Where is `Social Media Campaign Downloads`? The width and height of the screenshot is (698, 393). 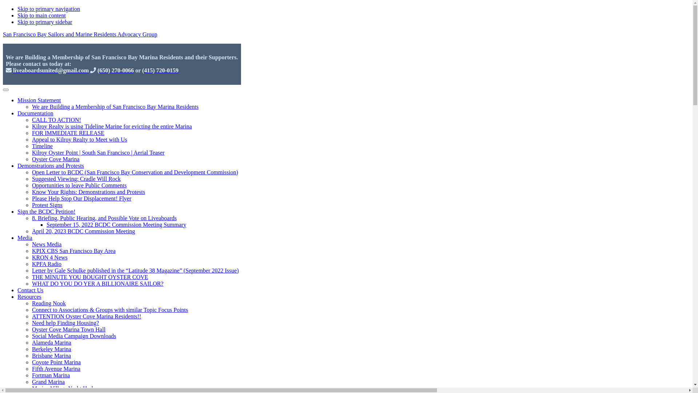 Social Media Campaign Downloads is located at coordinates (74, 336).